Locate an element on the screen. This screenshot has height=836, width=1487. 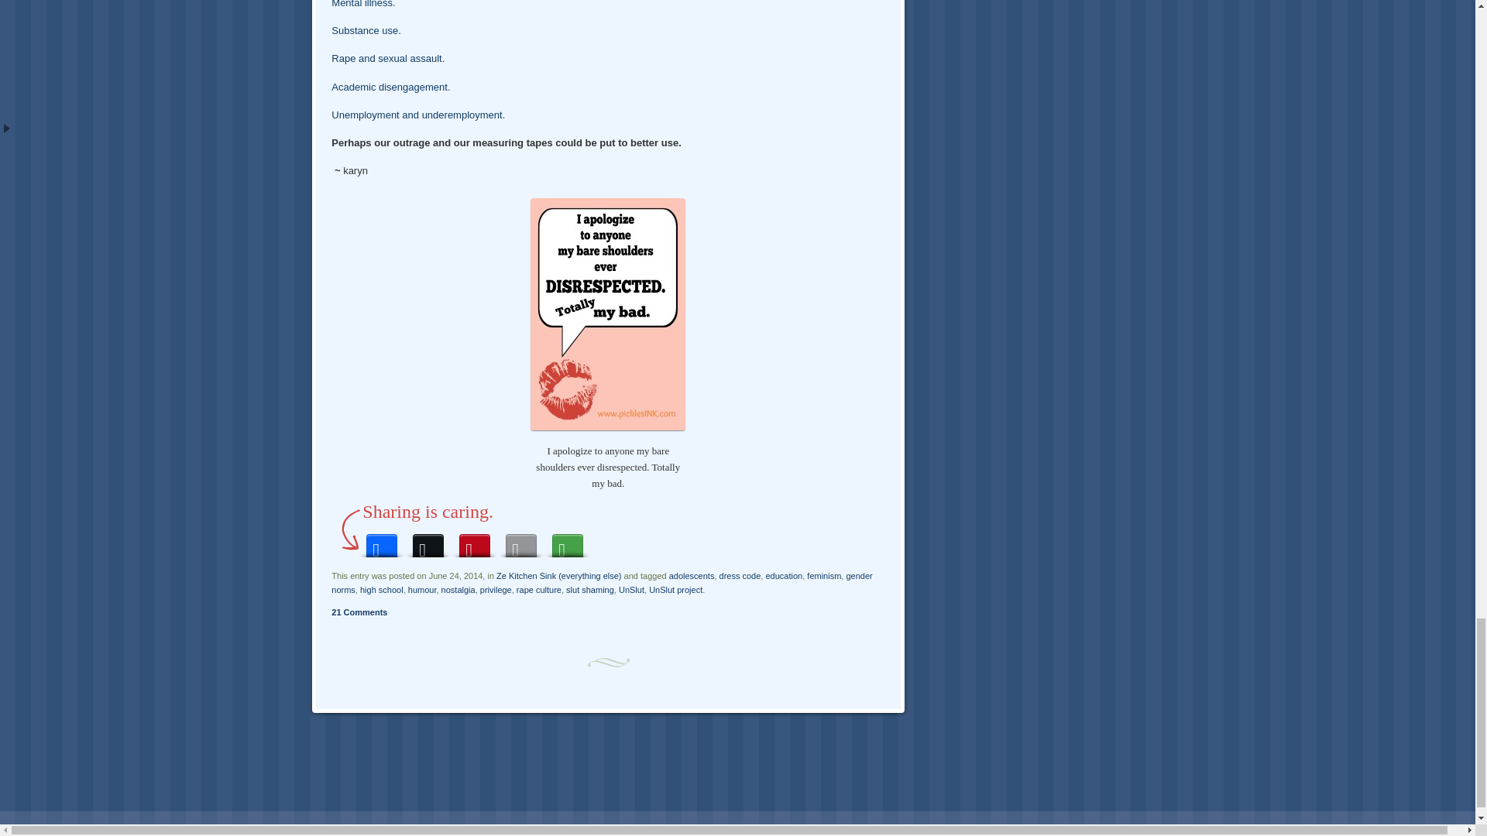
Substance use. is located at coordinates (366, 31).